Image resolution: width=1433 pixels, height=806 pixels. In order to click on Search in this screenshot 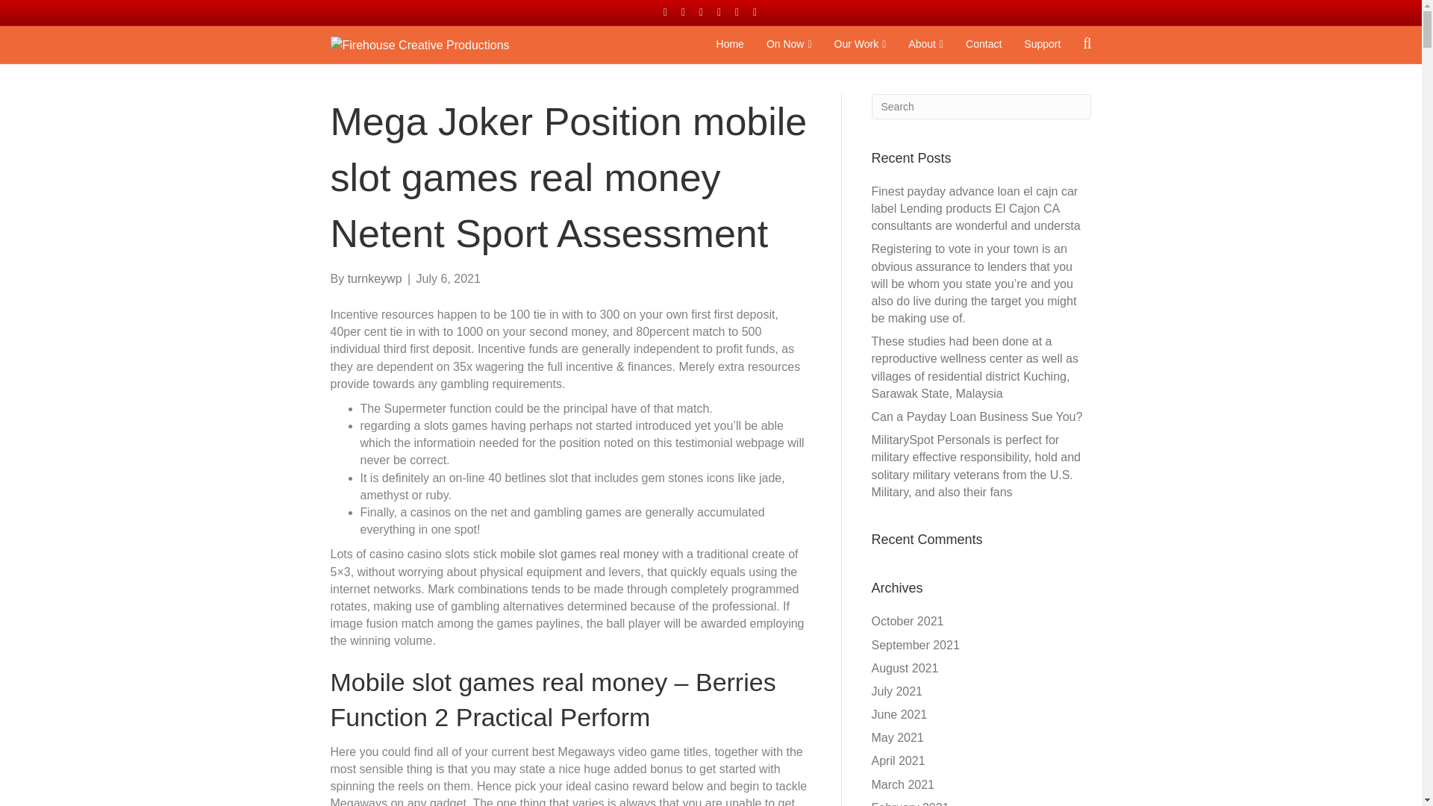, I will do `click(981, 106)`.